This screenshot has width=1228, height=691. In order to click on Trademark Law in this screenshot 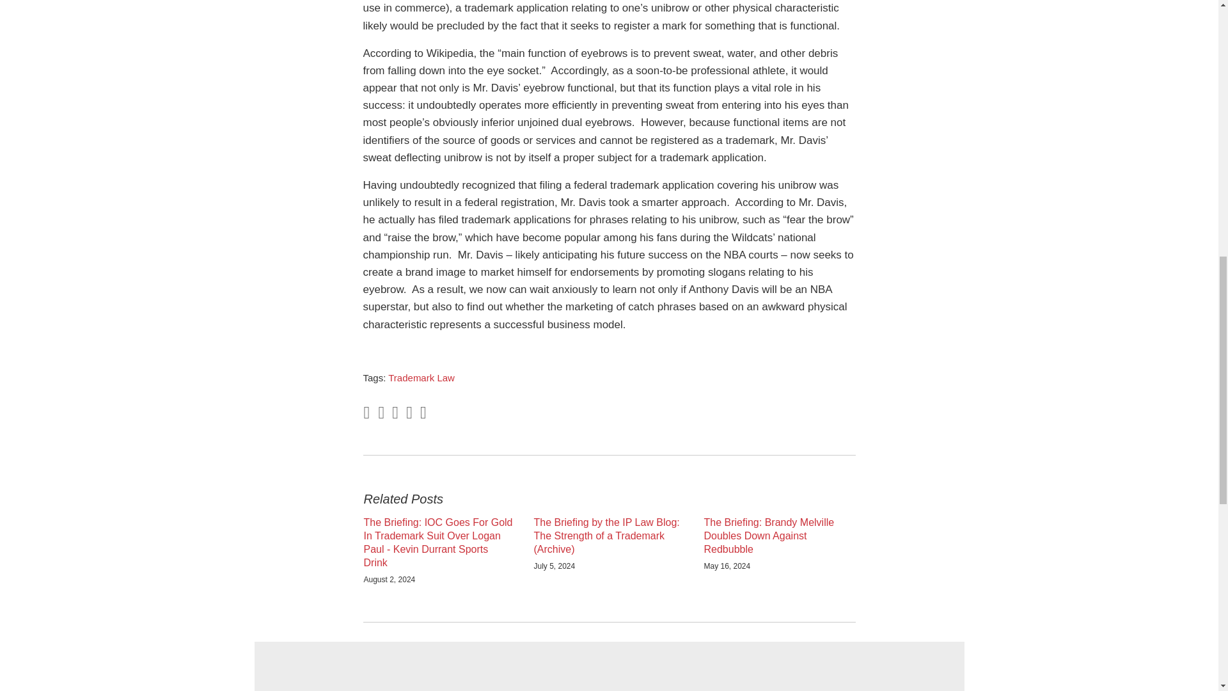, I will do `click(421, 377)`.